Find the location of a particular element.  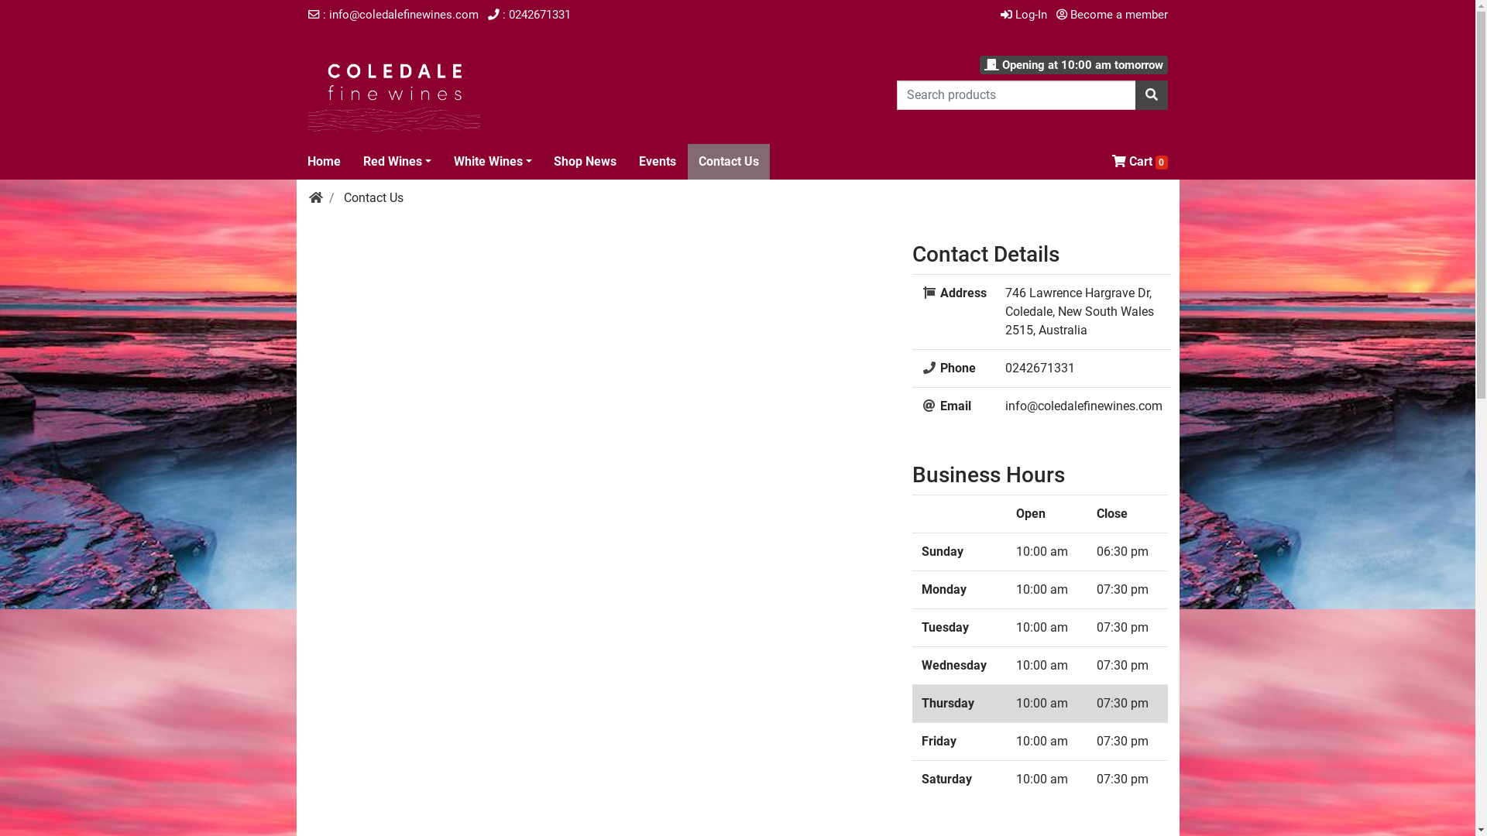

Events is located at coordinates (658, 162).